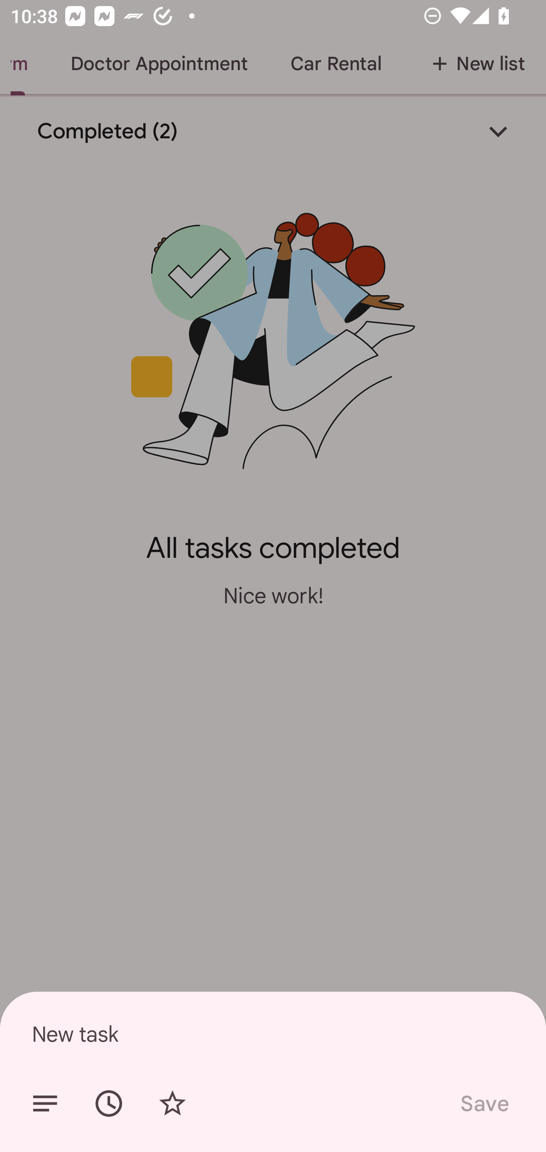 This screenshot has height=1152, width=546. What do you see at coordinates (45, 1103) in the screenshot?
I see `Add details` at bounding box center [45, 1103].